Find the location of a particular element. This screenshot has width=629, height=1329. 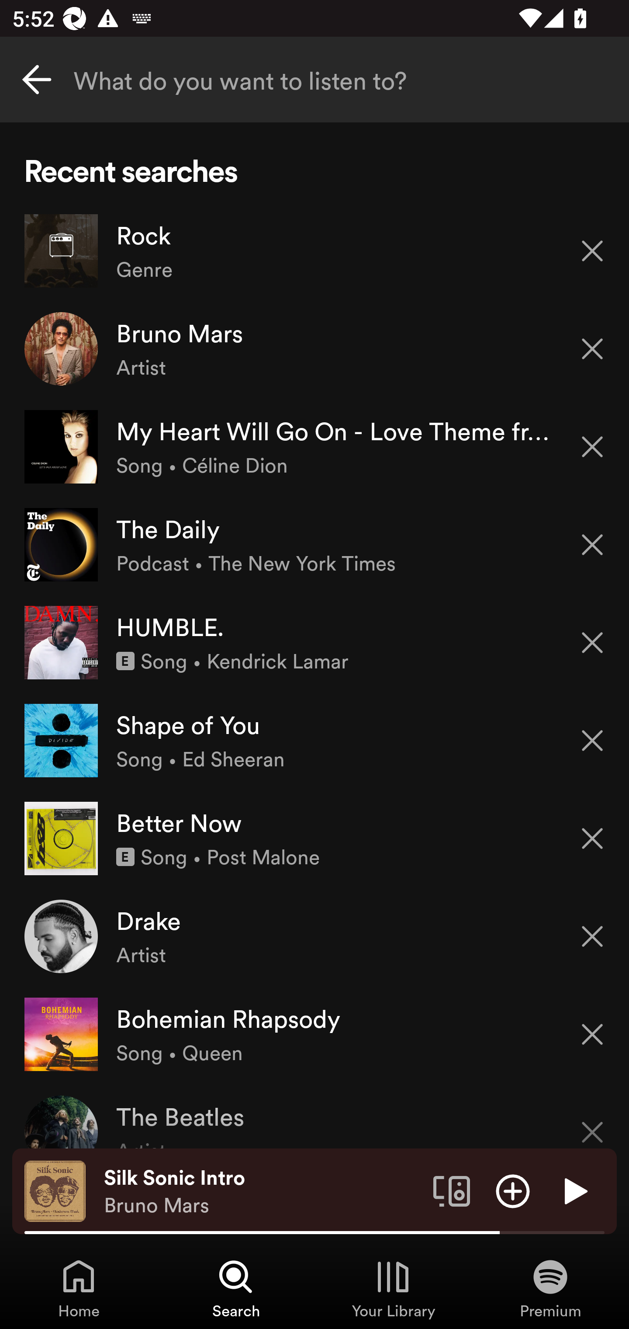

Cancel is located at coordinates (37, 80).